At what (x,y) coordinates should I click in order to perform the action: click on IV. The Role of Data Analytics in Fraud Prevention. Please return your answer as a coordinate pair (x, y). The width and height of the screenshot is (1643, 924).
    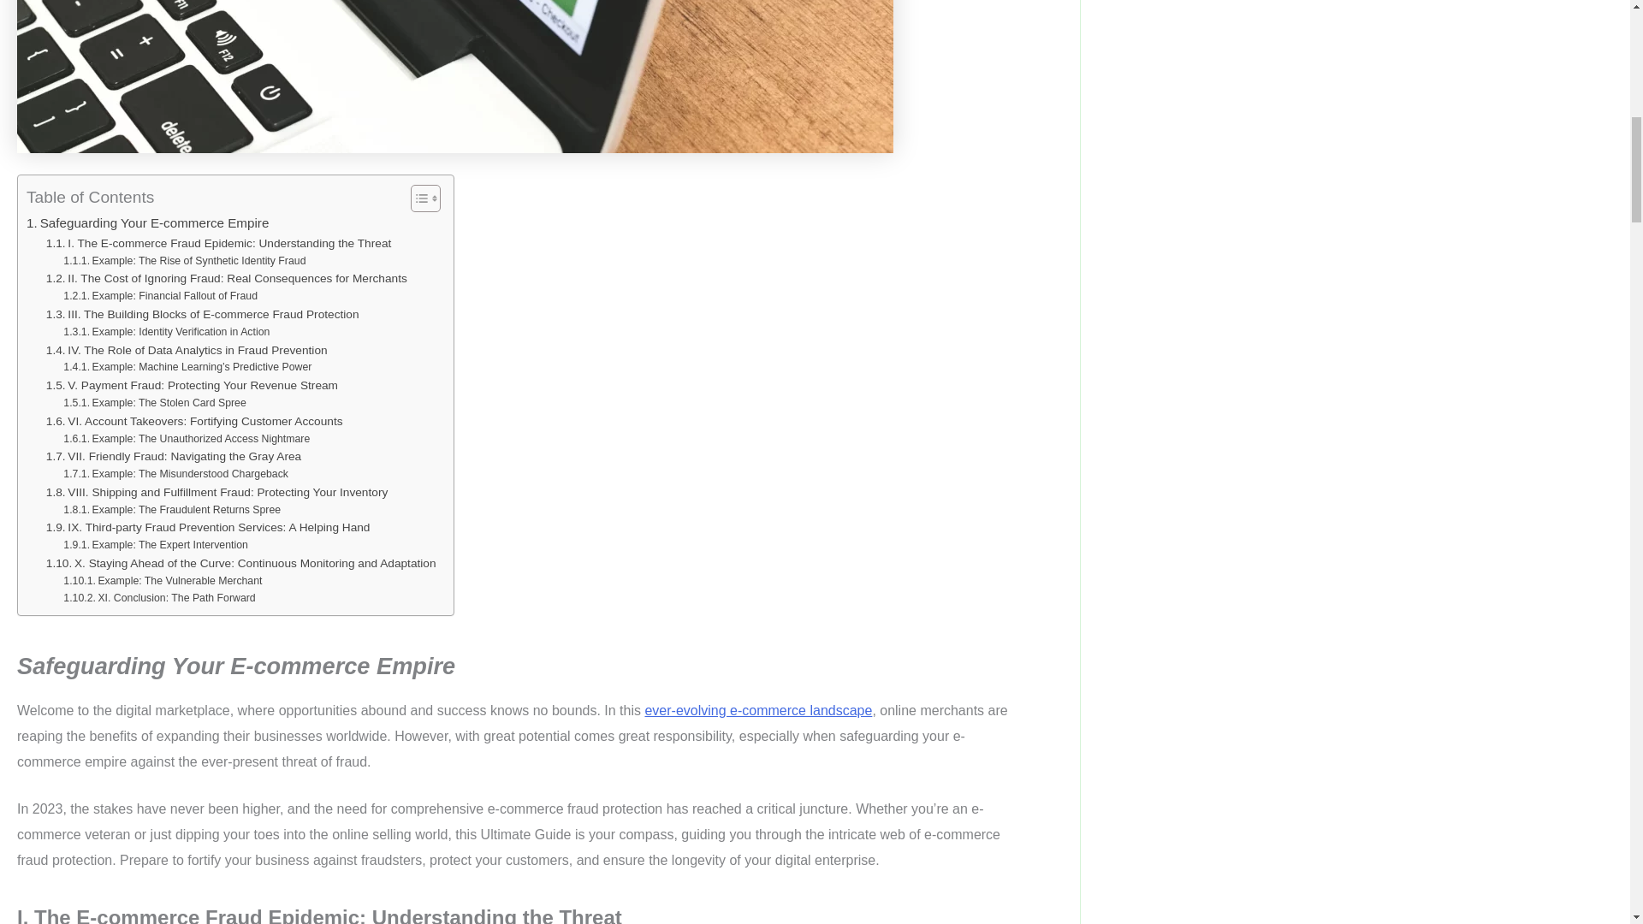
    Looking at the image, I should click on (187, 351).